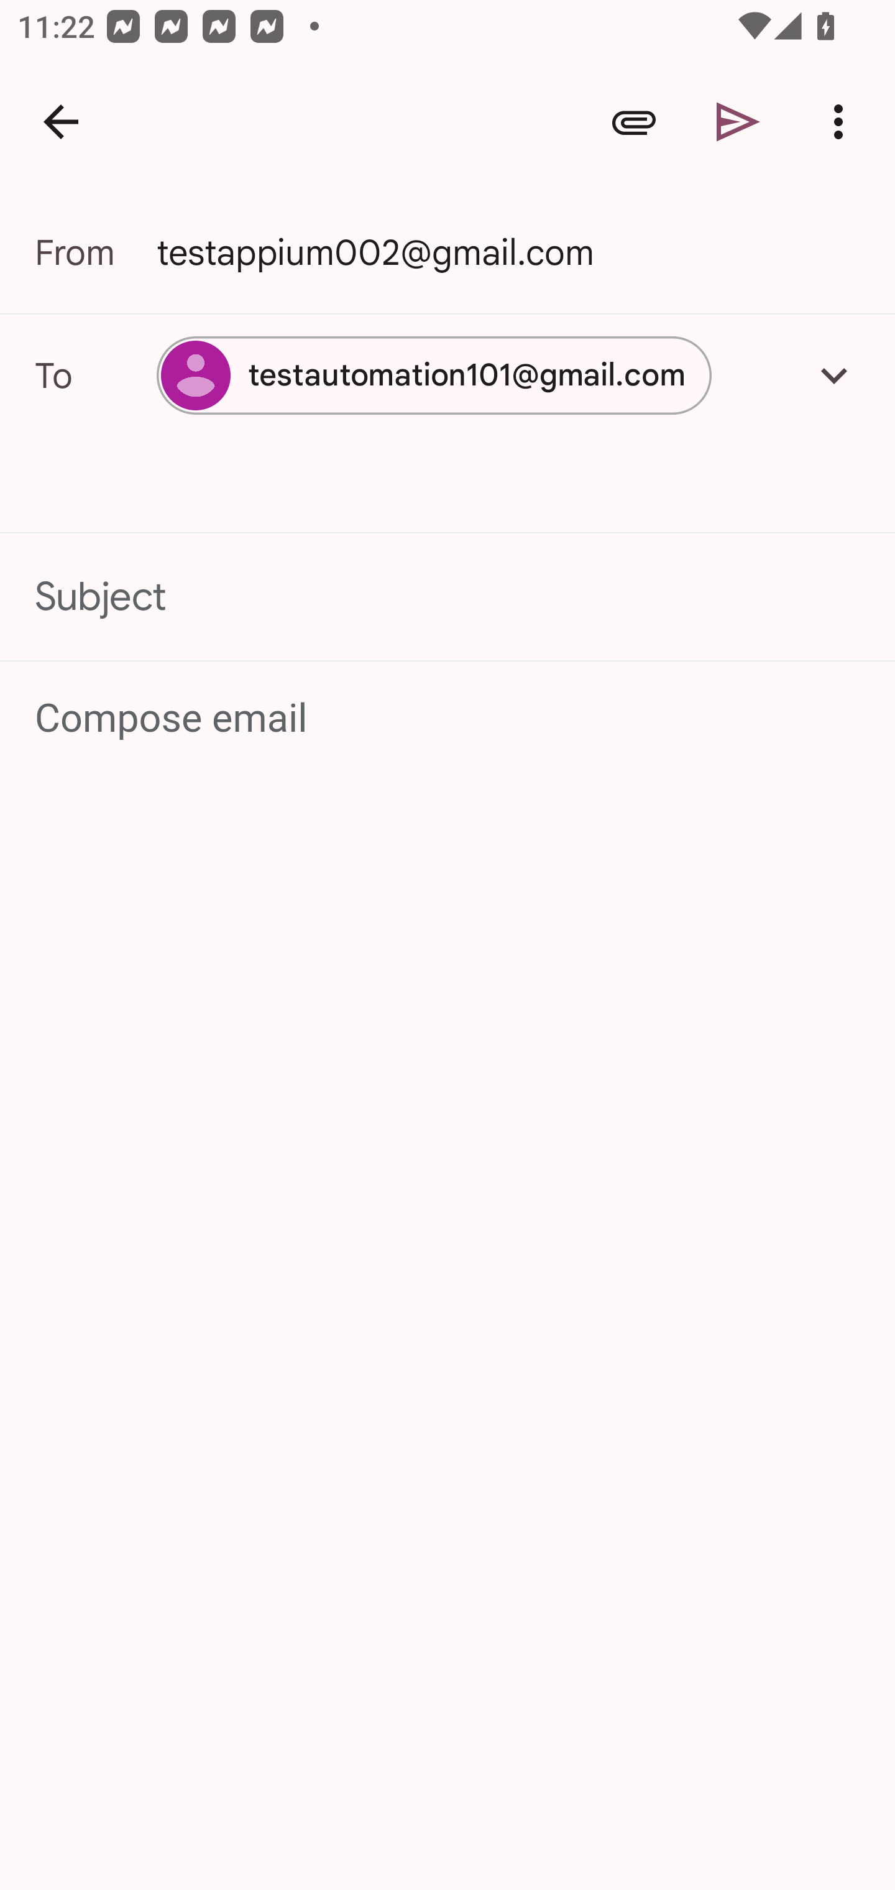  Describe the element at coordinates (834, 375) in the screenshot. I see `Add Cc/Bcc` at that location.